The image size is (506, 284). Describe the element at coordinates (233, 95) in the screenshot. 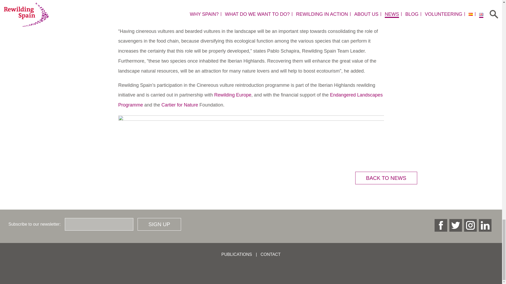

I see `Rewilding Europe` at that location.